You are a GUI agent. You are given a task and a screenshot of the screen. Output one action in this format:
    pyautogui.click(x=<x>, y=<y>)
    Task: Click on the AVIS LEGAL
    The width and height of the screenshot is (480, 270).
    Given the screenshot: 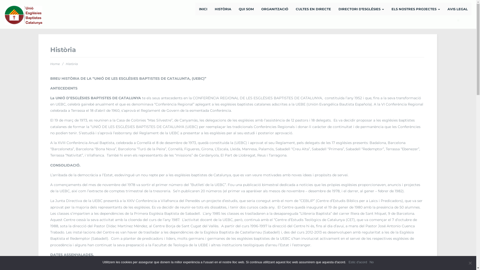 What is the action you would take?
    pyautogui.click(x=457, y=9)
    